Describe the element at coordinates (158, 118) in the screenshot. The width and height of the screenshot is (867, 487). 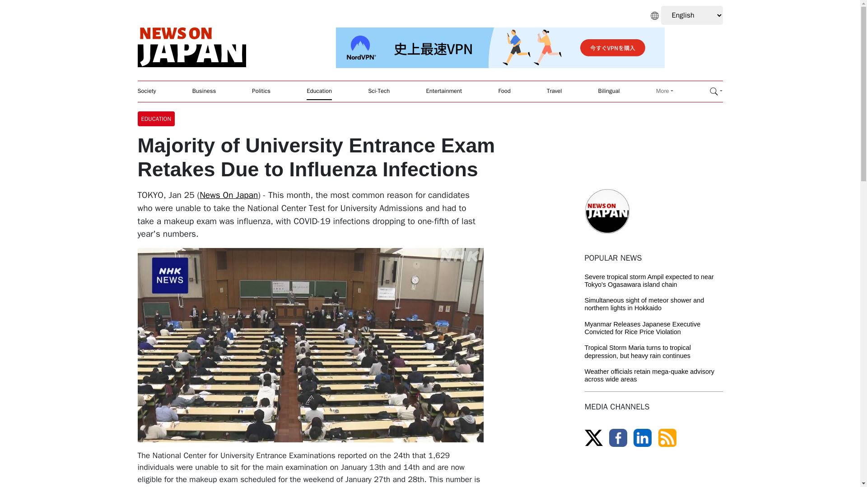
I see `EDUCATION` at that location.